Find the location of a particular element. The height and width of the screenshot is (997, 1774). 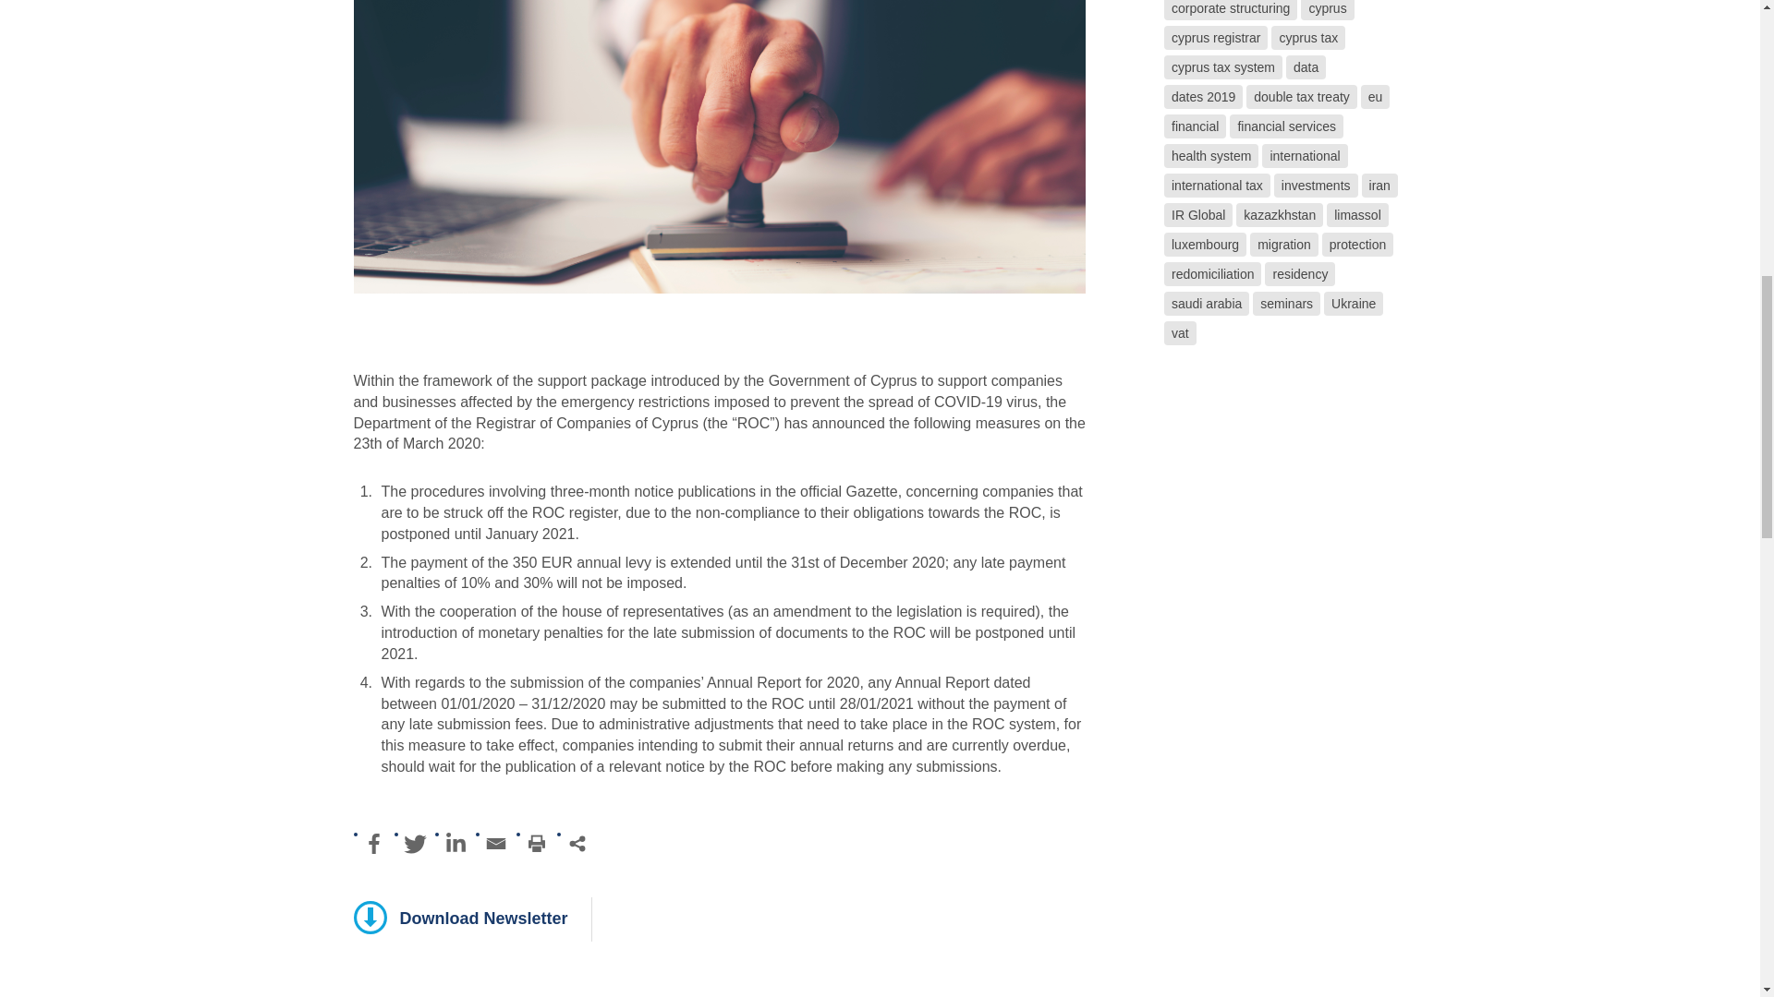

Twitter is located at coordinates (414, 844).